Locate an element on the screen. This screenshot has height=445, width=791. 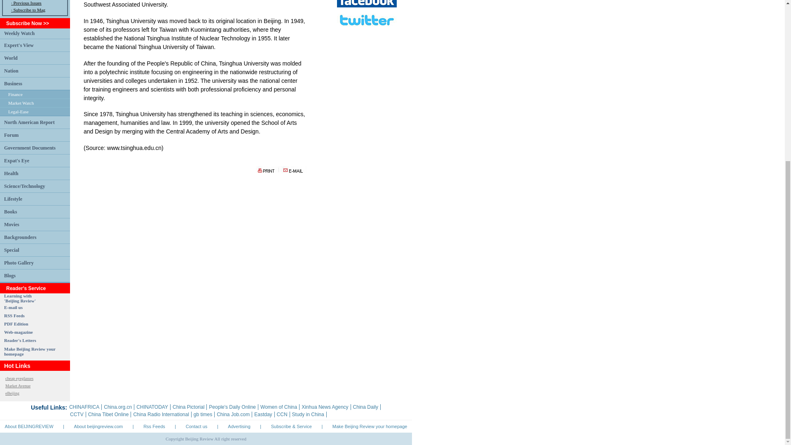
Government Documents is located at coordinates (30, 351).